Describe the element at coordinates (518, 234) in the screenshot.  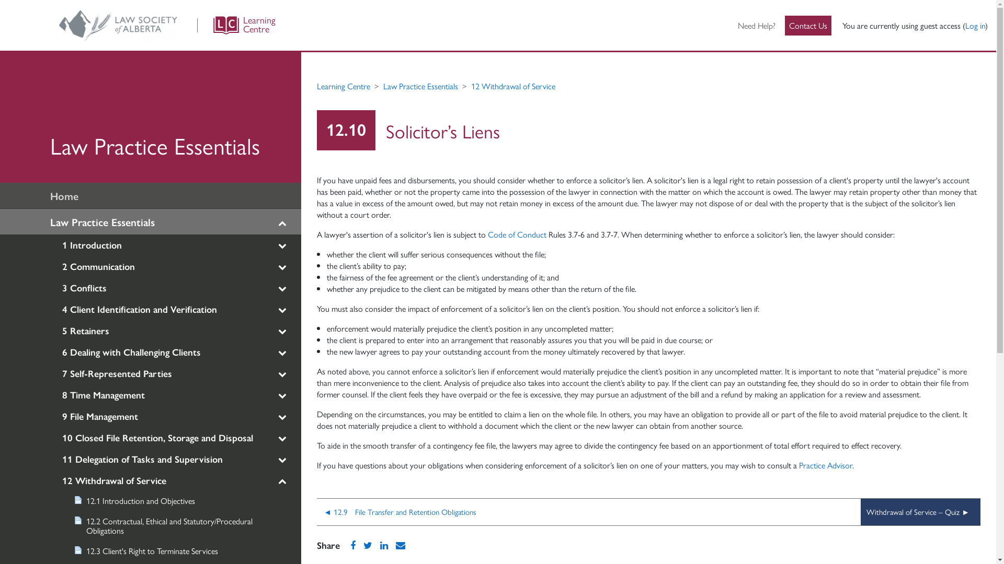
I see `Code of Conduct` at that location.